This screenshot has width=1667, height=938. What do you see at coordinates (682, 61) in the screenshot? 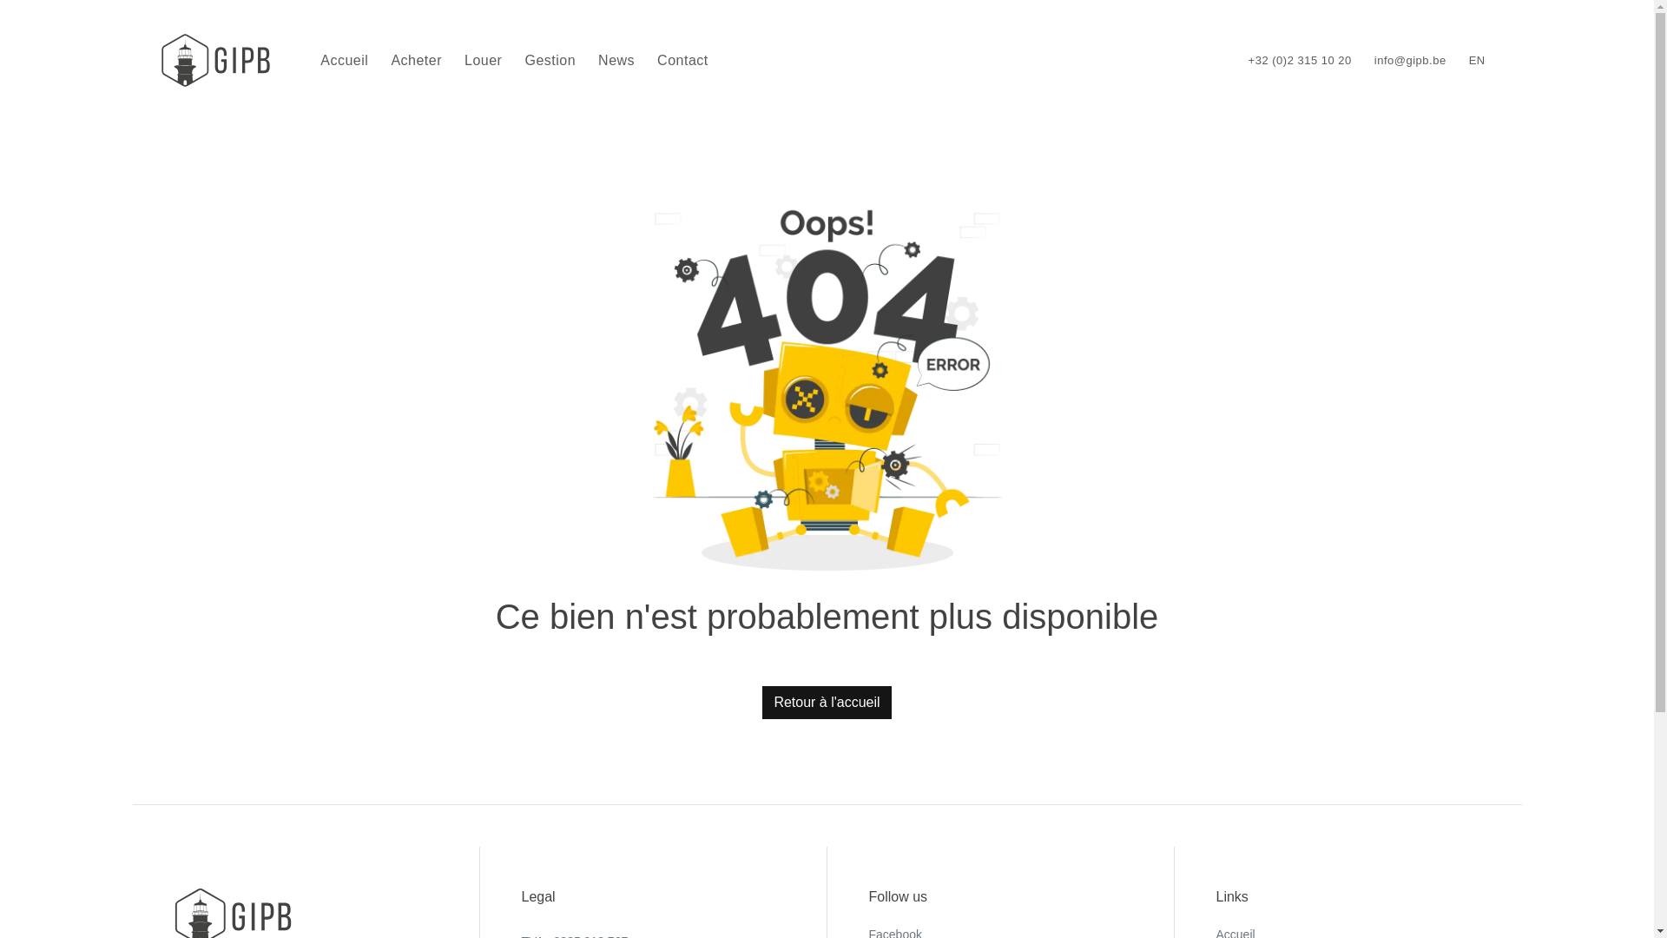
I see `Contact` at bounding box center [682, 61].